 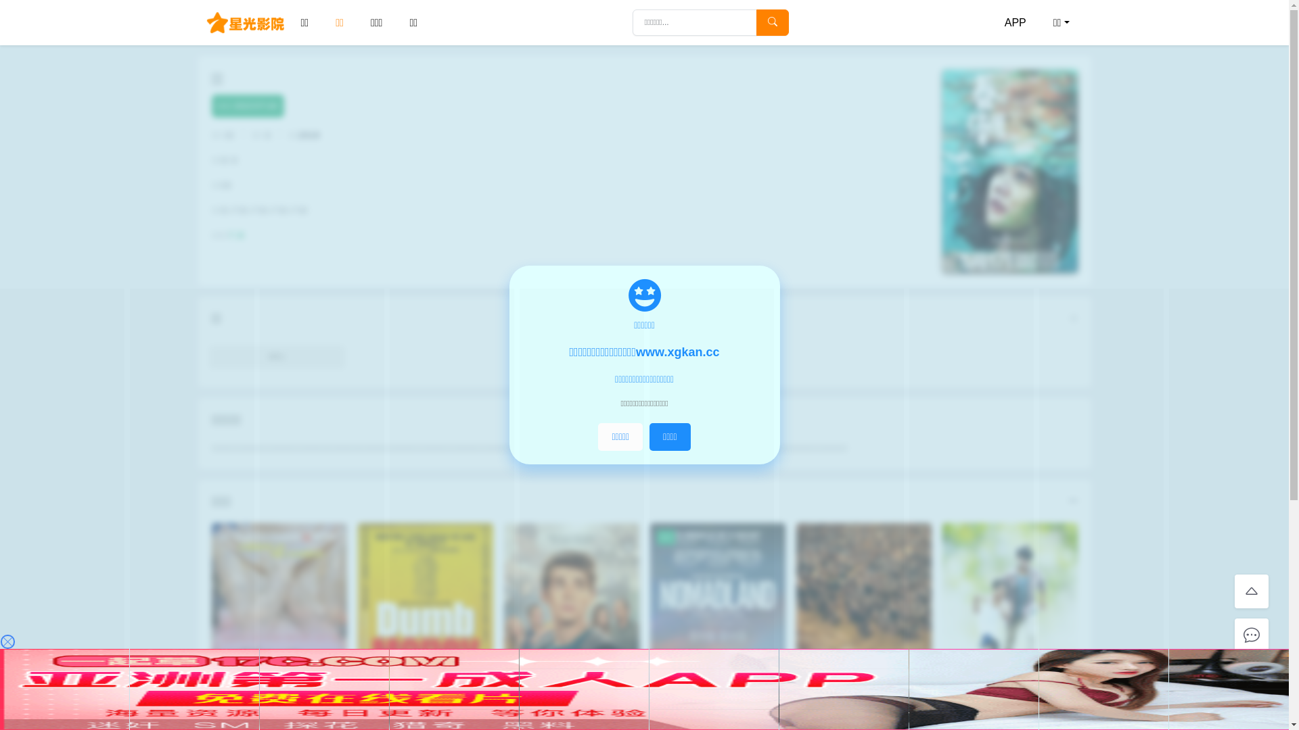 I want to click on 2019, so click(x=309, y=135).